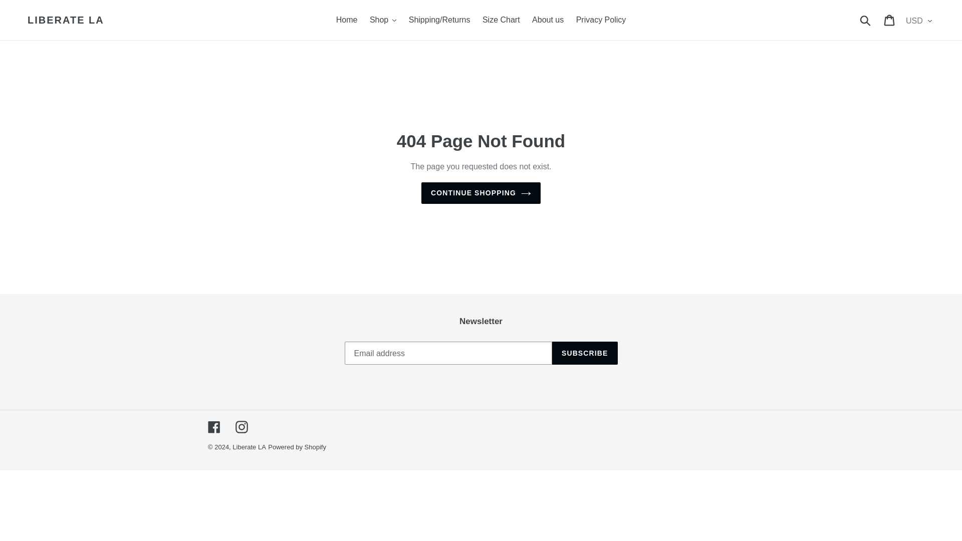 The image size is (962, 541). What do you see at coordinates (347, 20) in the screenshot?
I see `Home` at bounding box center [347, 20].